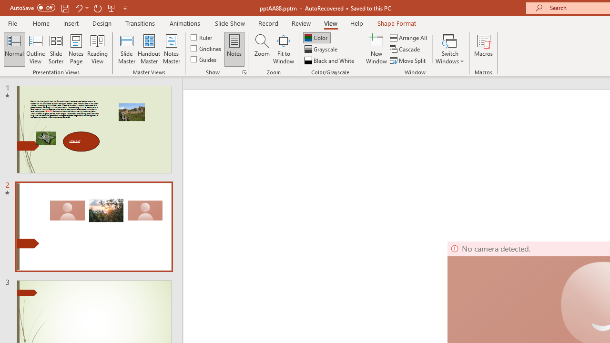  Describe the element at coordinates (376, 49) in the screenshot. I see `New Window` at that location.